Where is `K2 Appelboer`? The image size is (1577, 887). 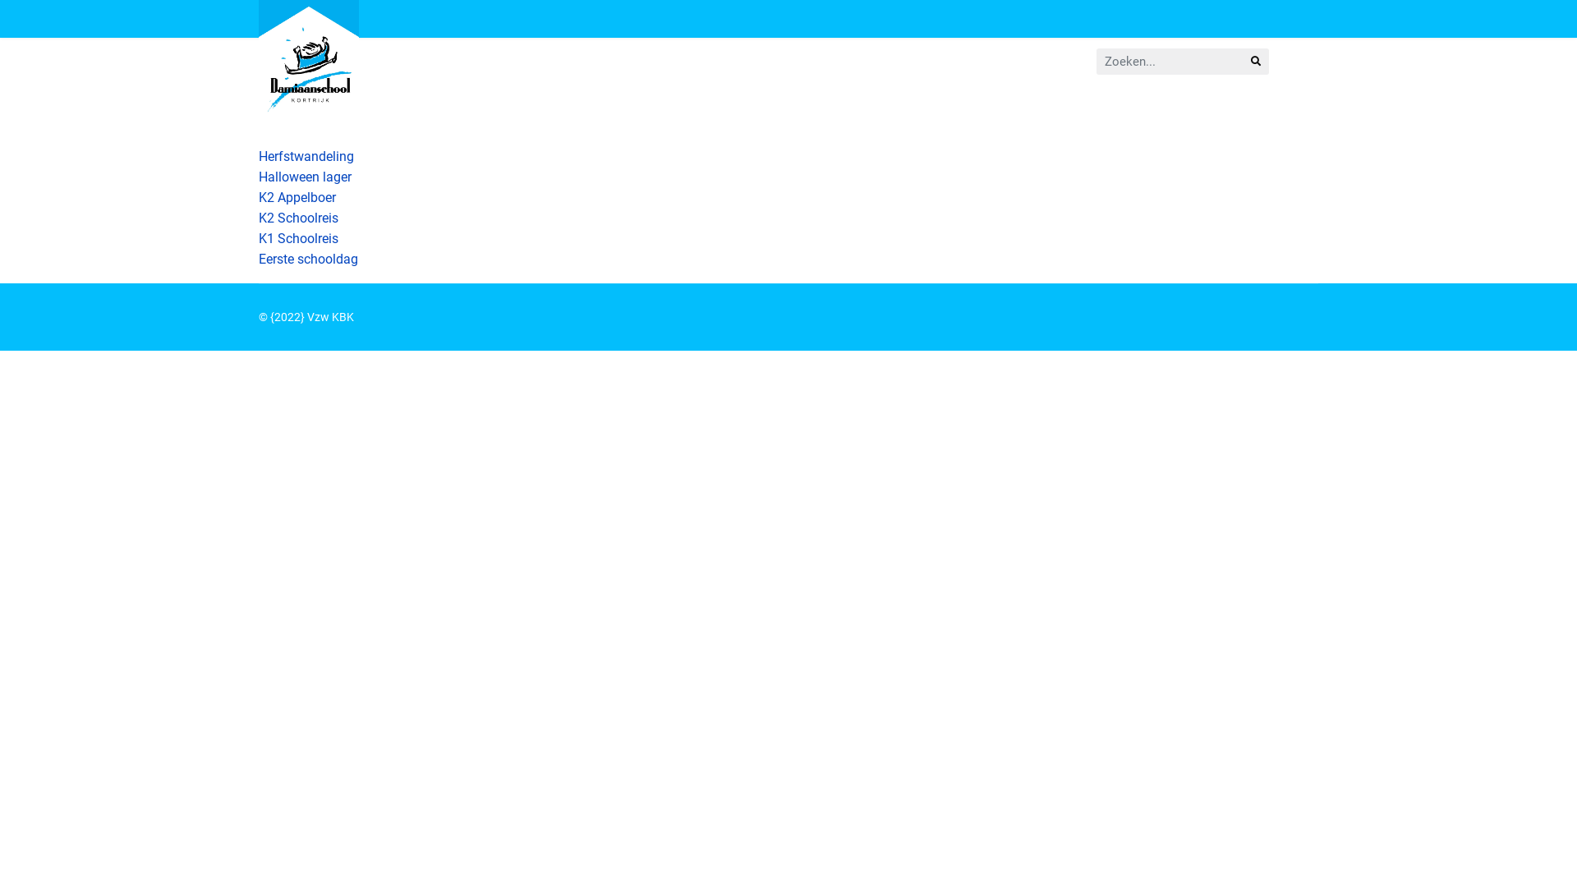 K2 Appelboer is located at coordinates (306, 208).